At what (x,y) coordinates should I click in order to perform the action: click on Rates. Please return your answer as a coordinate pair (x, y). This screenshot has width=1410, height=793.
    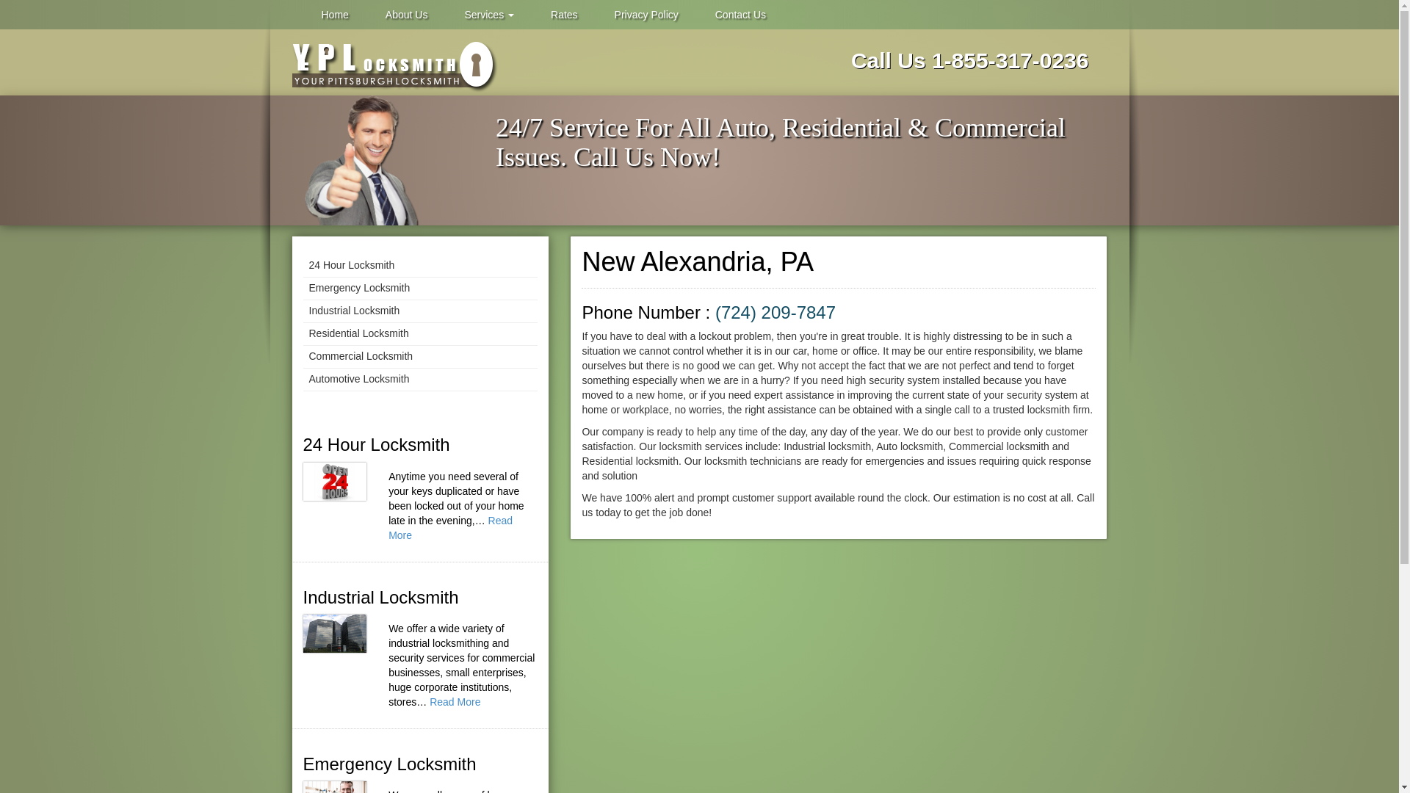
    Looking at the image, I should click on (564, 15).